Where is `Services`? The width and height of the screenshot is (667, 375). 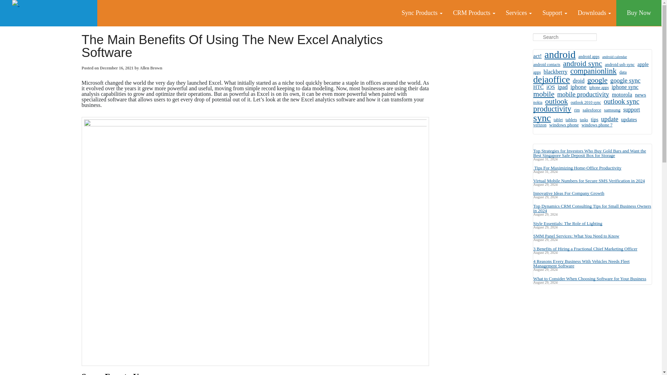
Services is located at coordinates (519, 13).